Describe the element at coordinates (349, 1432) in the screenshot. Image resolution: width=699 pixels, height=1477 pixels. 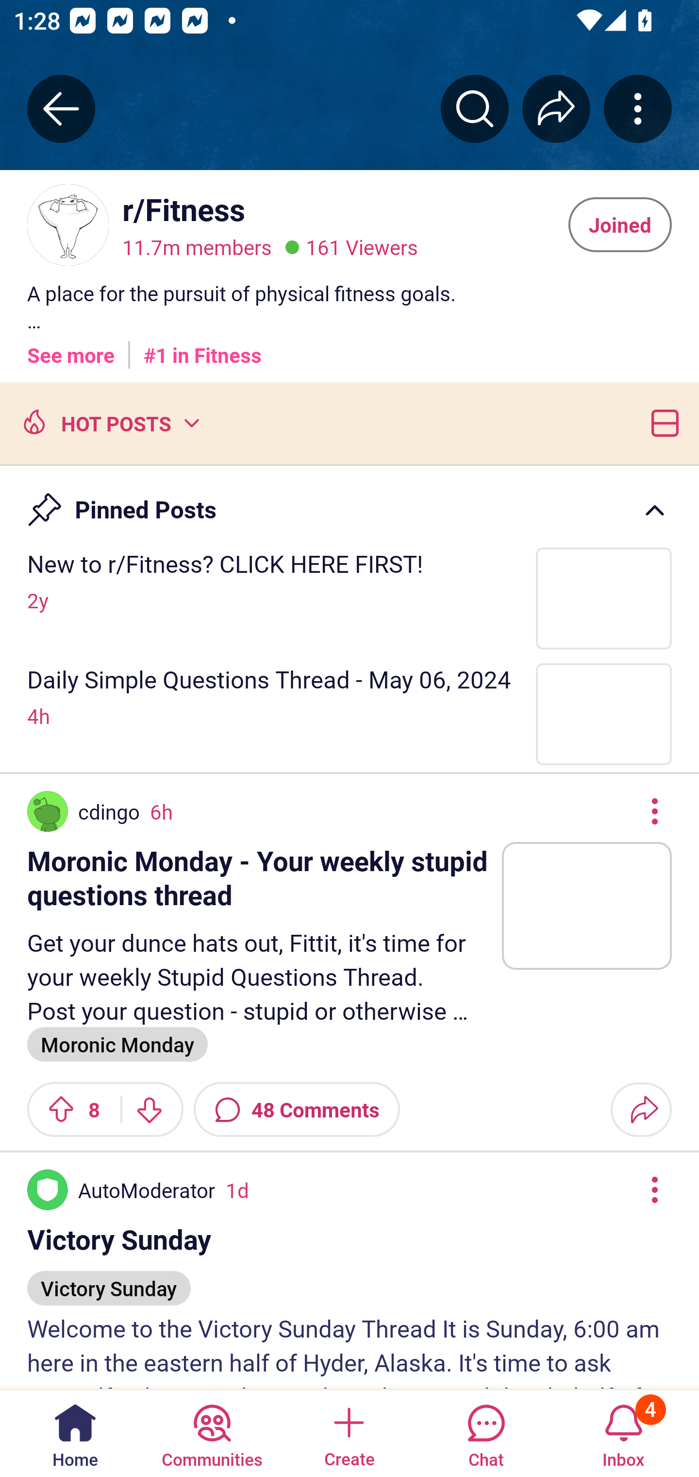
I see `Create a post Create` at that location.